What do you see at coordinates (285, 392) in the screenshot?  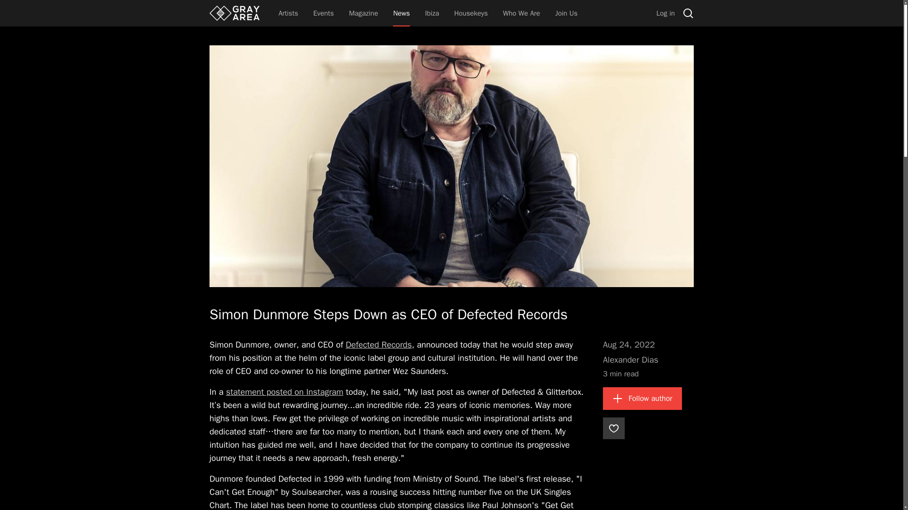 I see `statement posted on Instagram` at bounding box center [285, 392].